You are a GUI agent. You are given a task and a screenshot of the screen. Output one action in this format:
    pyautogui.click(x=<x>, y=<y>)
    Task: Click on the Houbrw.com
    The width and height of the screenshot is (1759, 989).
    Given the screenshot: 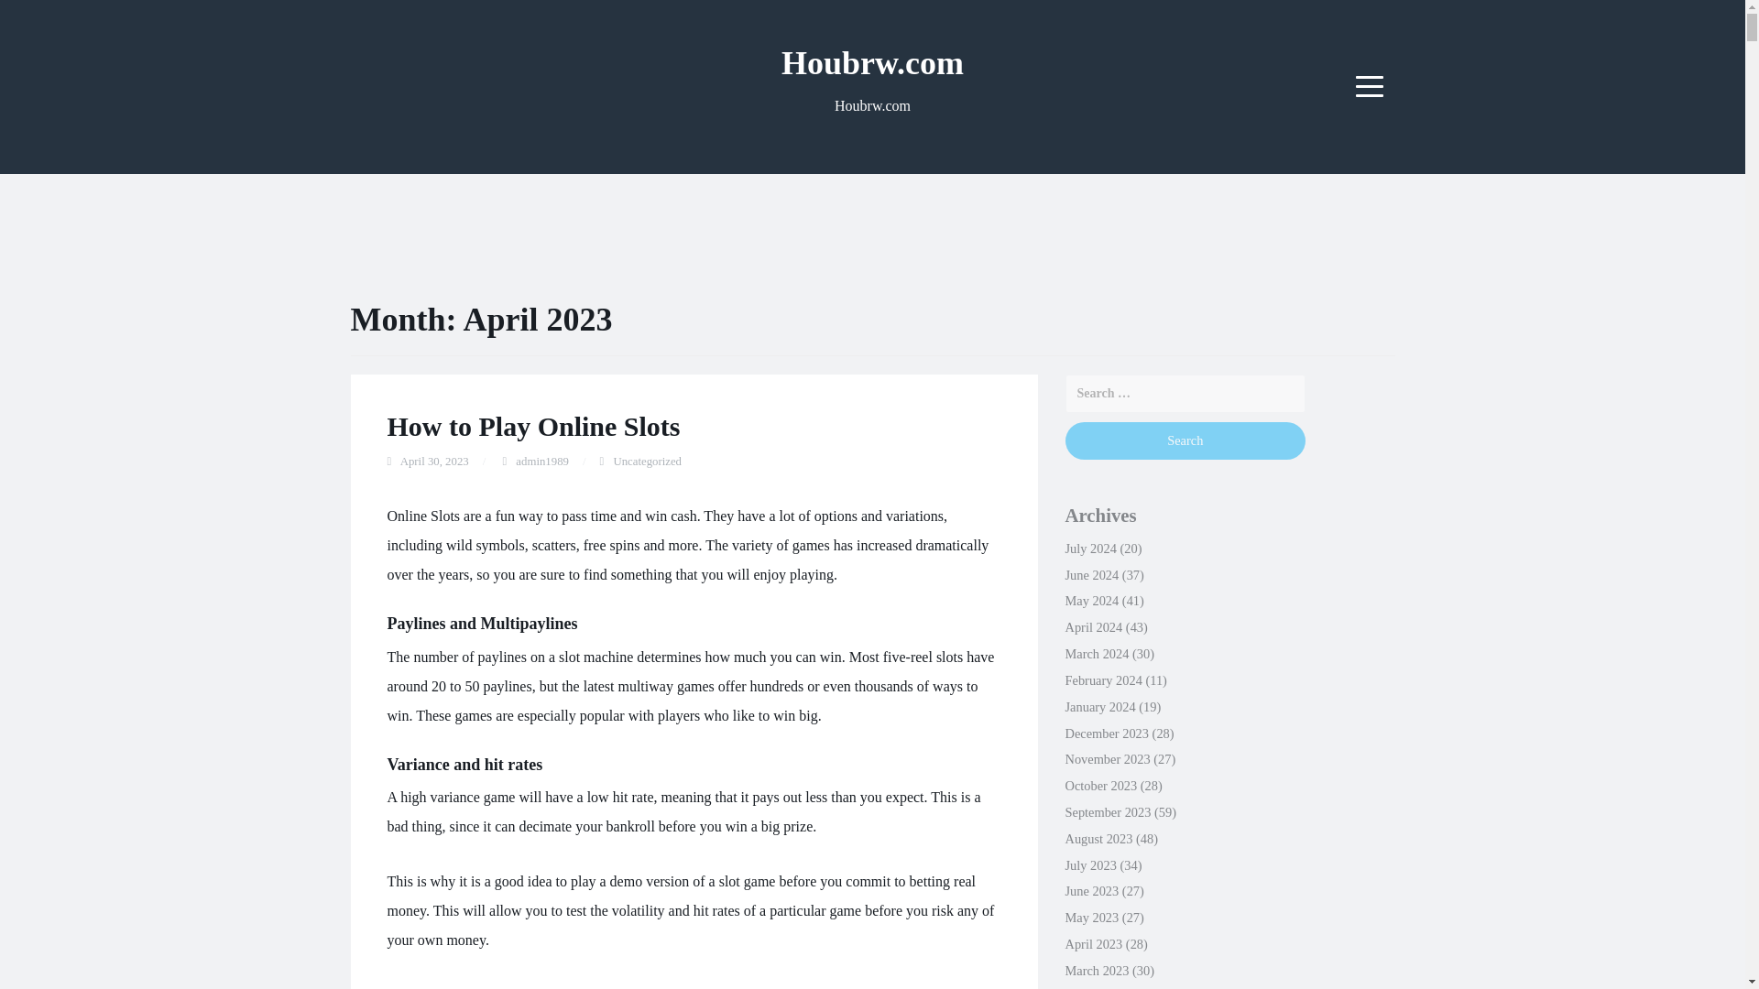 What is the action you would take?
    pyautogui.click(x=872, y=62)
    